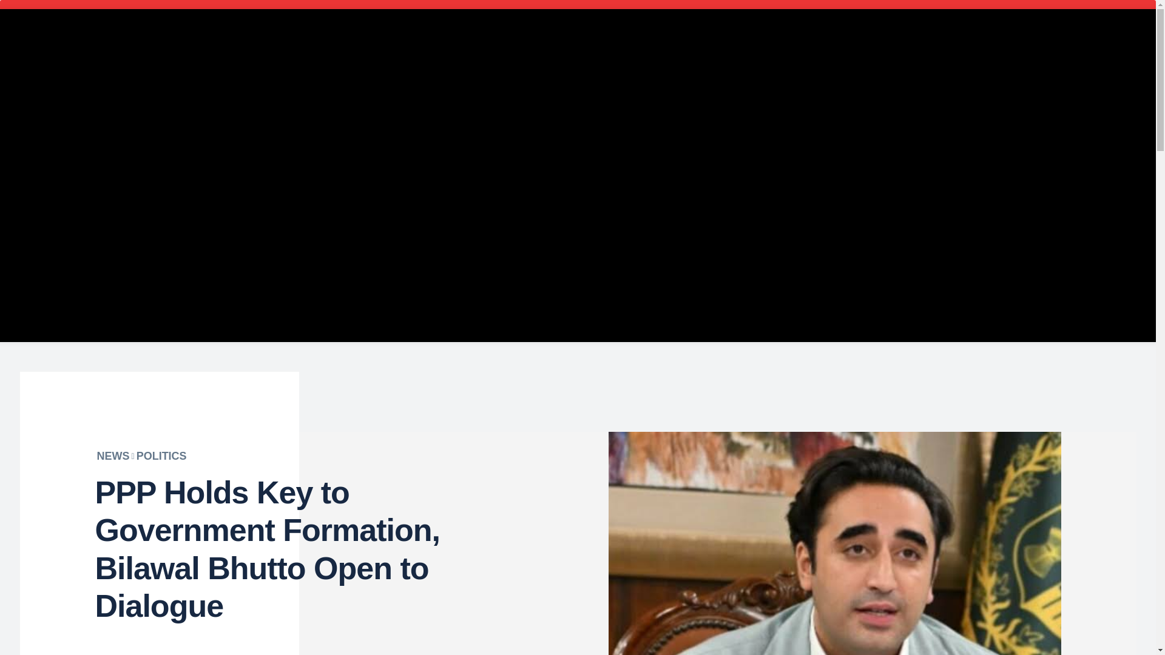 Image resolution: width=1165 pixels, height=655 pixels. What do you see at coordinates (309, 203) in the screenshot?
I see `Urdu` at bounding box center [309, 203].